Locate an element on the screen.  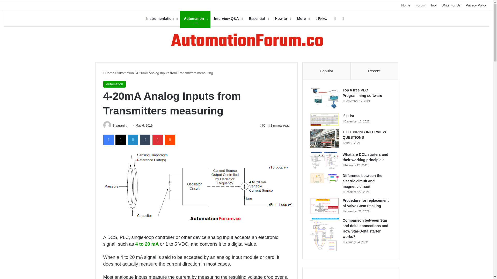
X is located at coordinates (120, 139).